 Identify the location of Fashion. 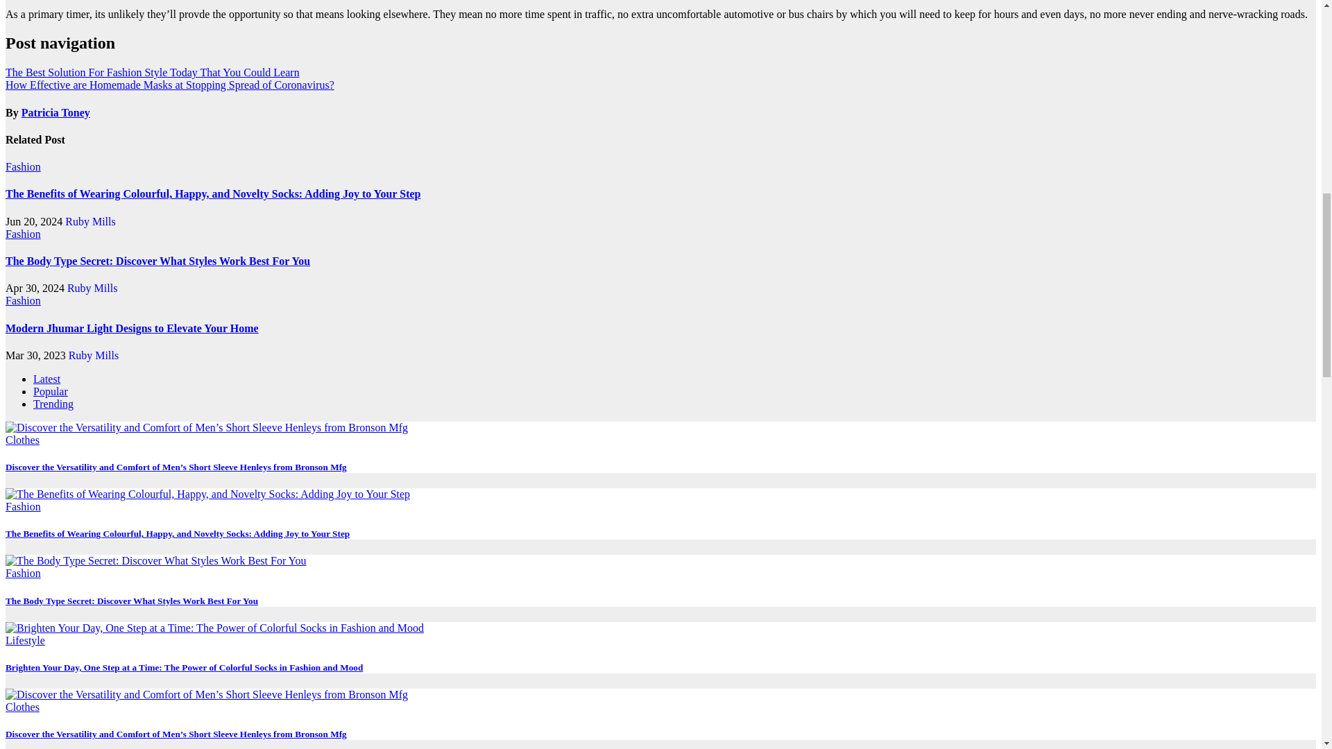
(23, 234).